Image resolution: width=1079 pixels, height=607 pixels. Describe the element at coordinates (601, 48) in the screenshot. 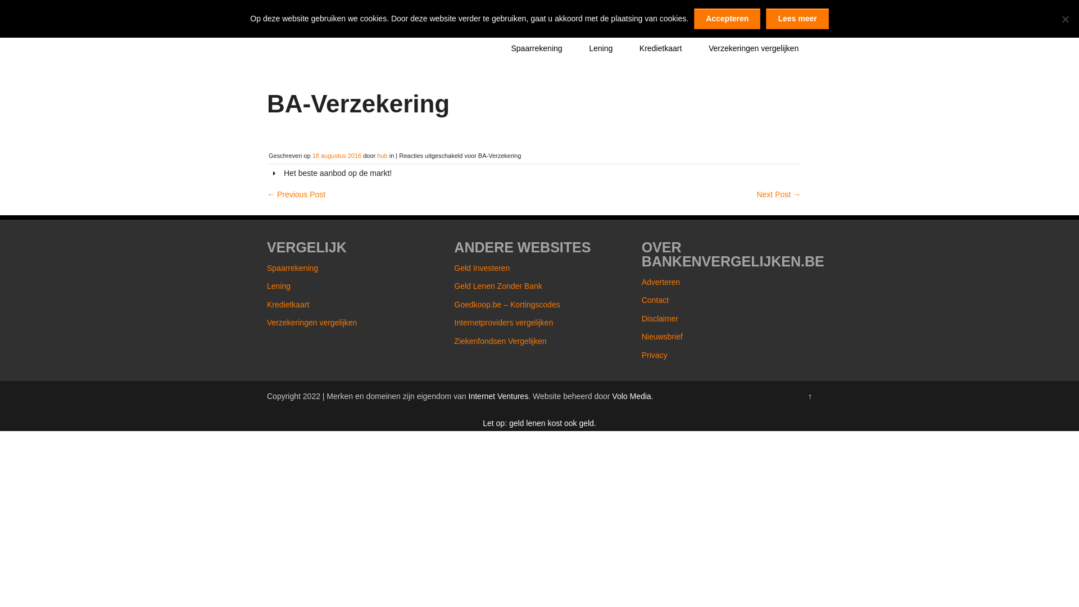

I see `Lening` at that location.